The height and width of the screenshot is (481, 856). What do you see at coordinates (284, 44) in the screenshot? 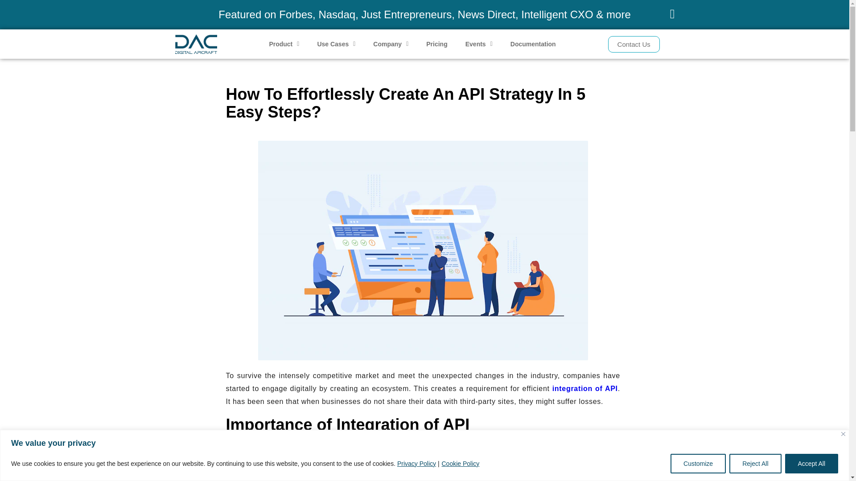
I see `Product` at bounding box center [284, 44].